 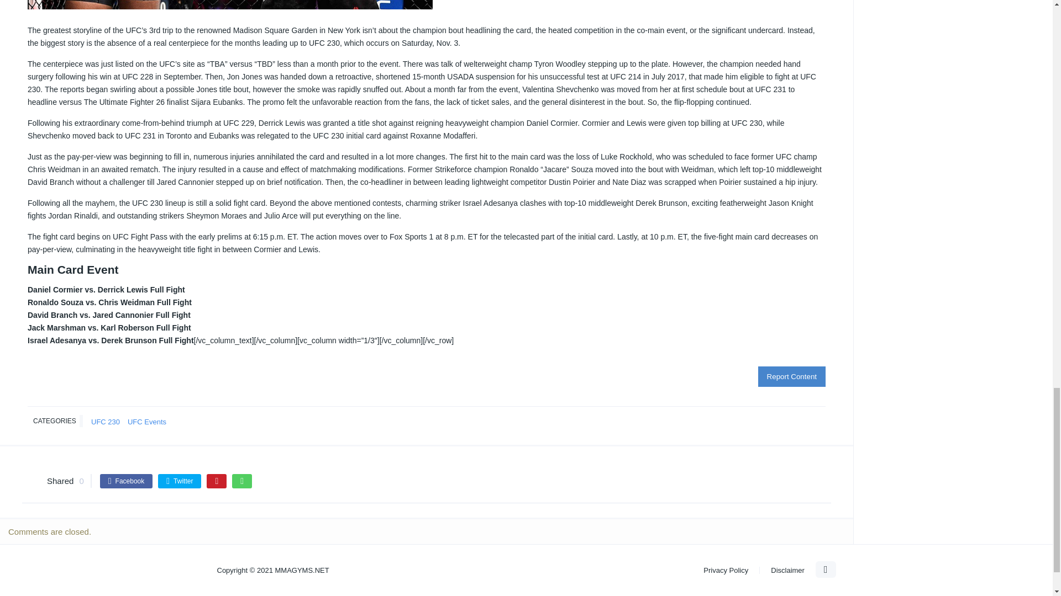 What do you see at coordinates (105, 422) in the screenshot?
I see `UFC 230` at bounding box center [105, 422].